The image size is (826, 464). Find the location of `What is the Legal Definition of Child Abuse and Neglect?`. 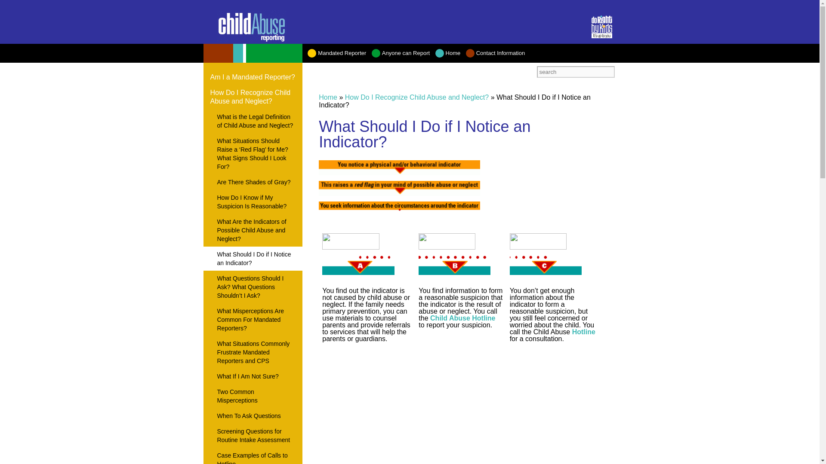

What is the Legal Definition of Child Abuse and Neglect? is located at coordinates (253, 121).